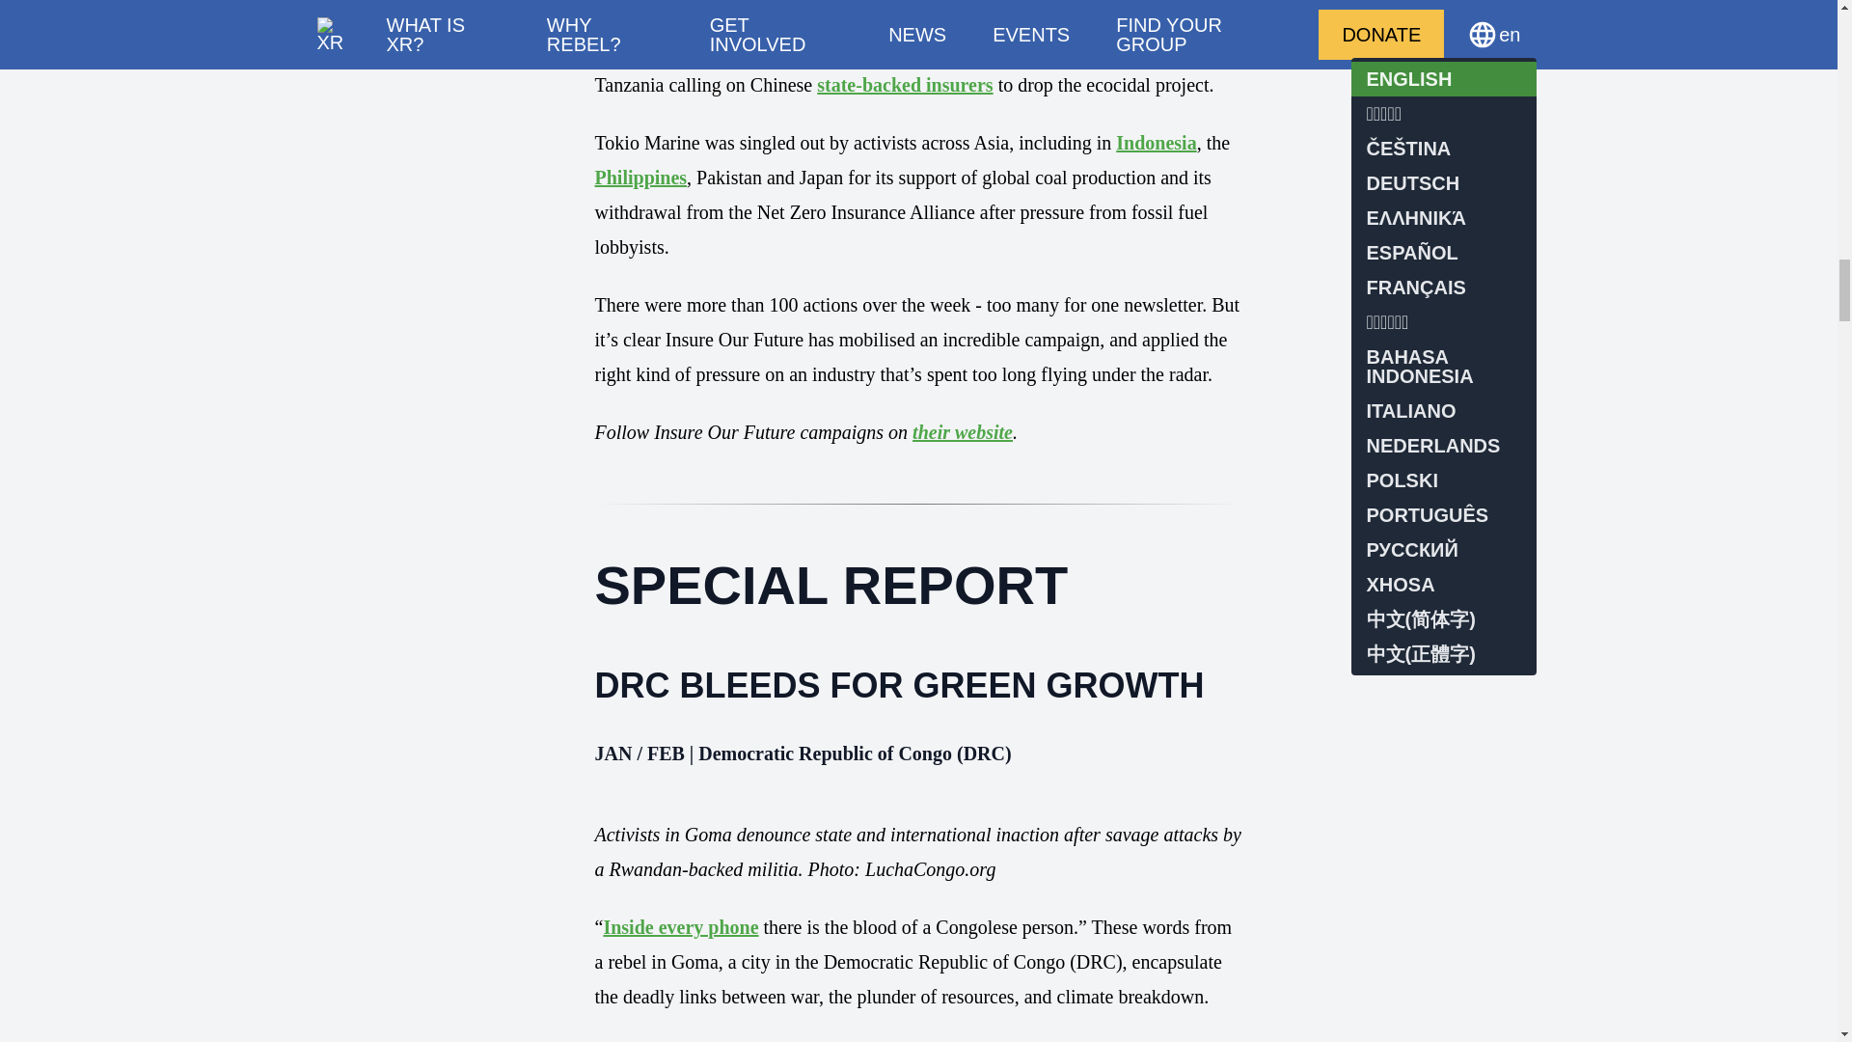 The height and width of the screenshot is (1042, 1852). Describe the element at coordinates (872, 50) in the screenshot. I see `dance performance` at that location.